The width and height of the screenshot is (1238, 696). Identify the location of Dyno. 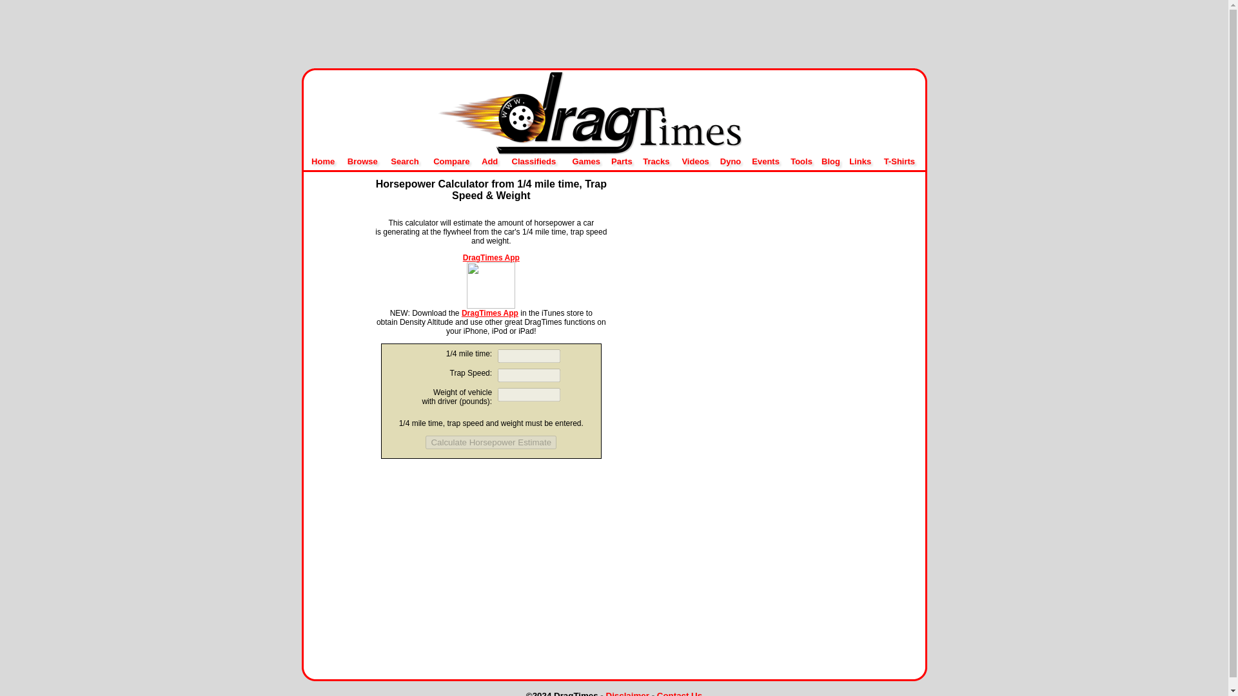
(731, 161).